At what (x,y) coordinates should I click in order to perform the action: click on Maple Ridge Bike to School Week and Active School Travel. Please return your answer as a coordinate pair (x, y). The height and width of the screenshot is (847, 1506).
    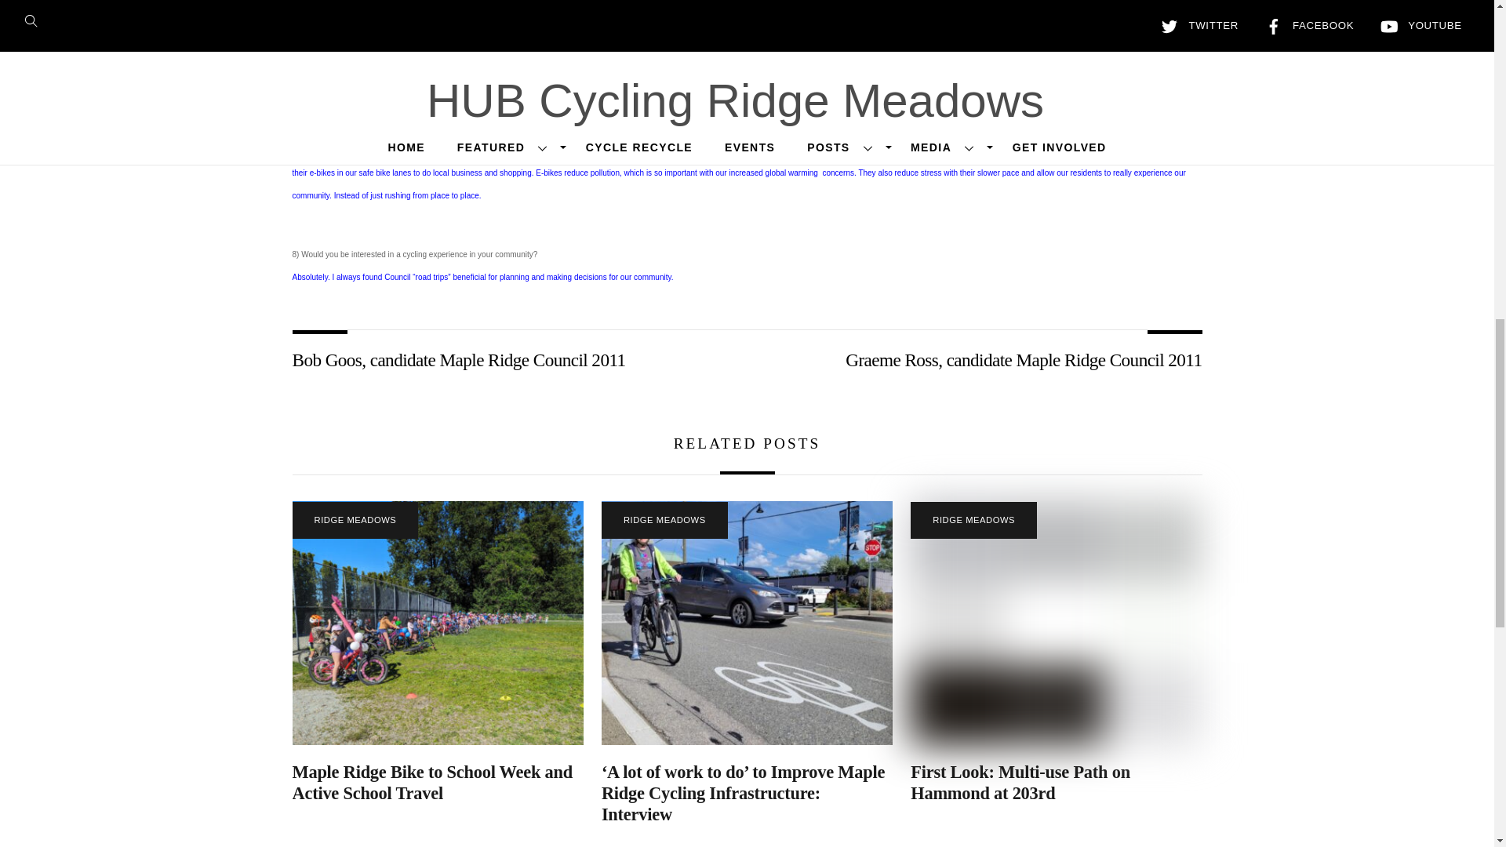
    Looking at the image, I should click on (431, 783).